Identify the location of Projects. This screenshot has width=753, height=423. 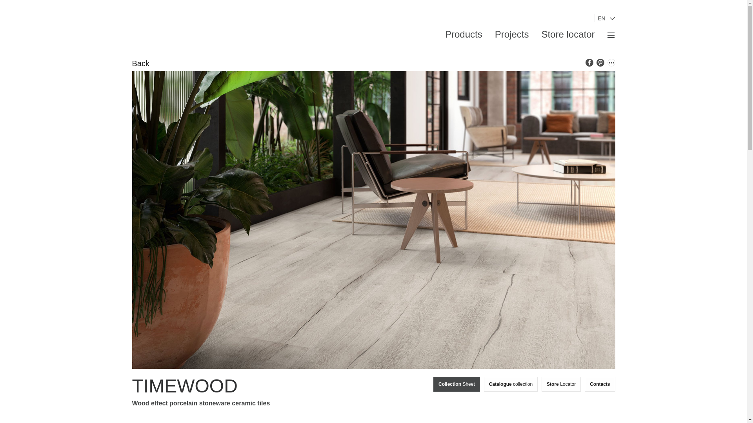
(512, 34).